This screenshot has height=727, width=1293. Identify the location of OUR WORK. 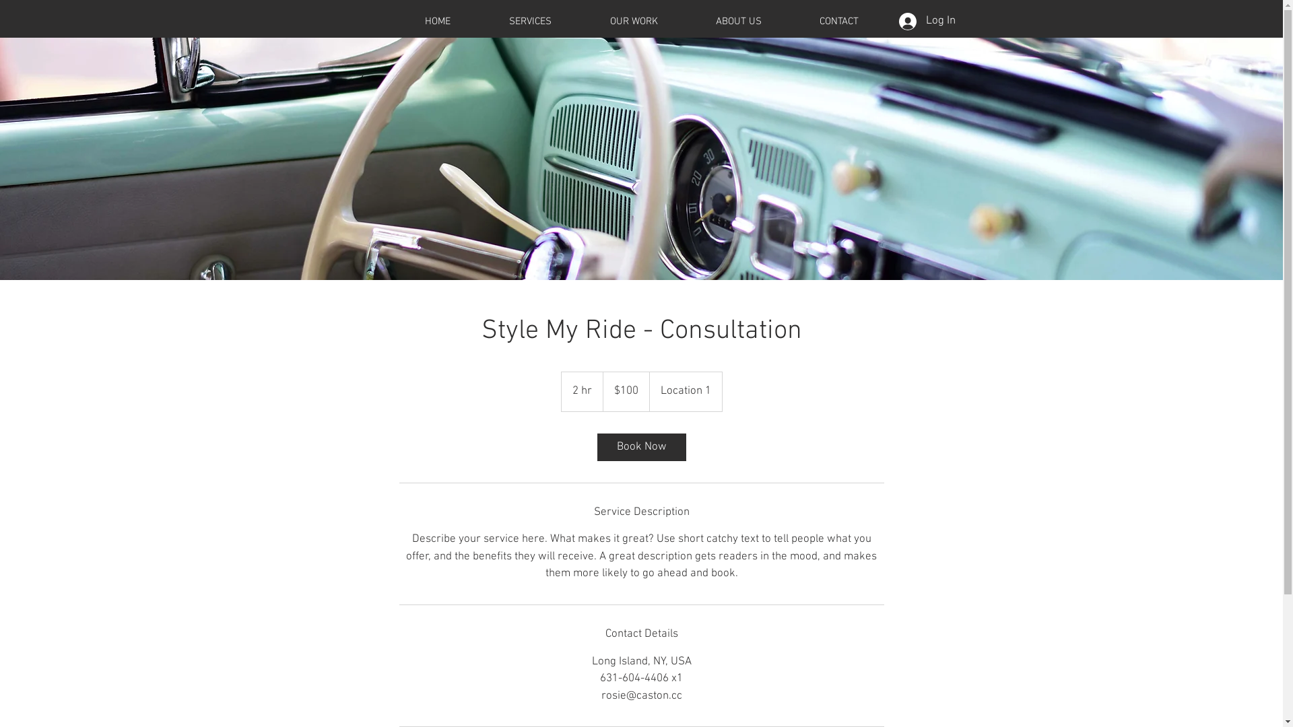
(633, 22).